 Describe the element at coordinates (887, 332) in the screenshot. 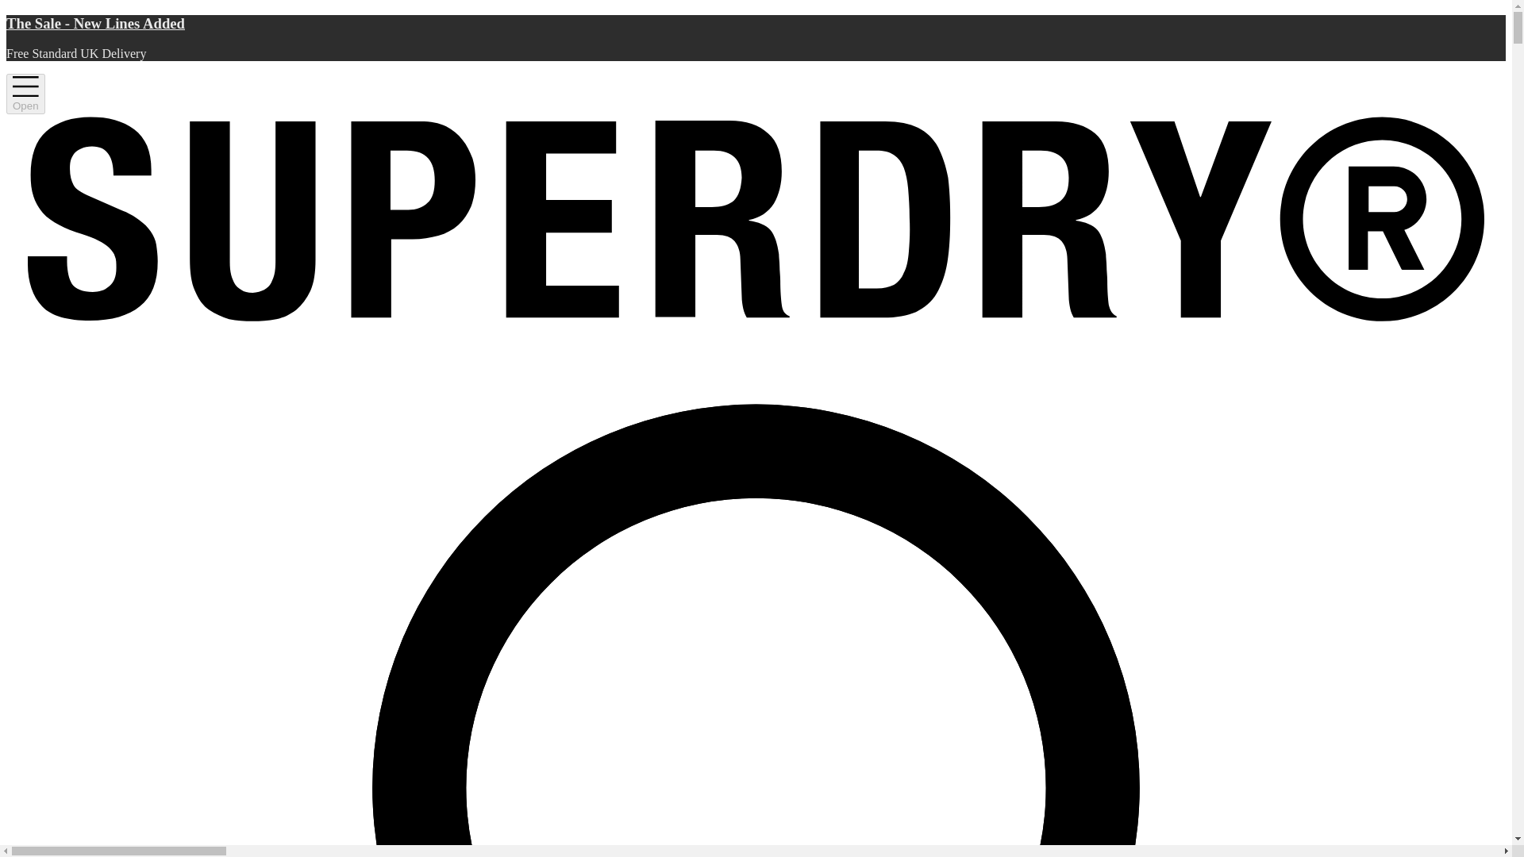

I see `Star` at that location.